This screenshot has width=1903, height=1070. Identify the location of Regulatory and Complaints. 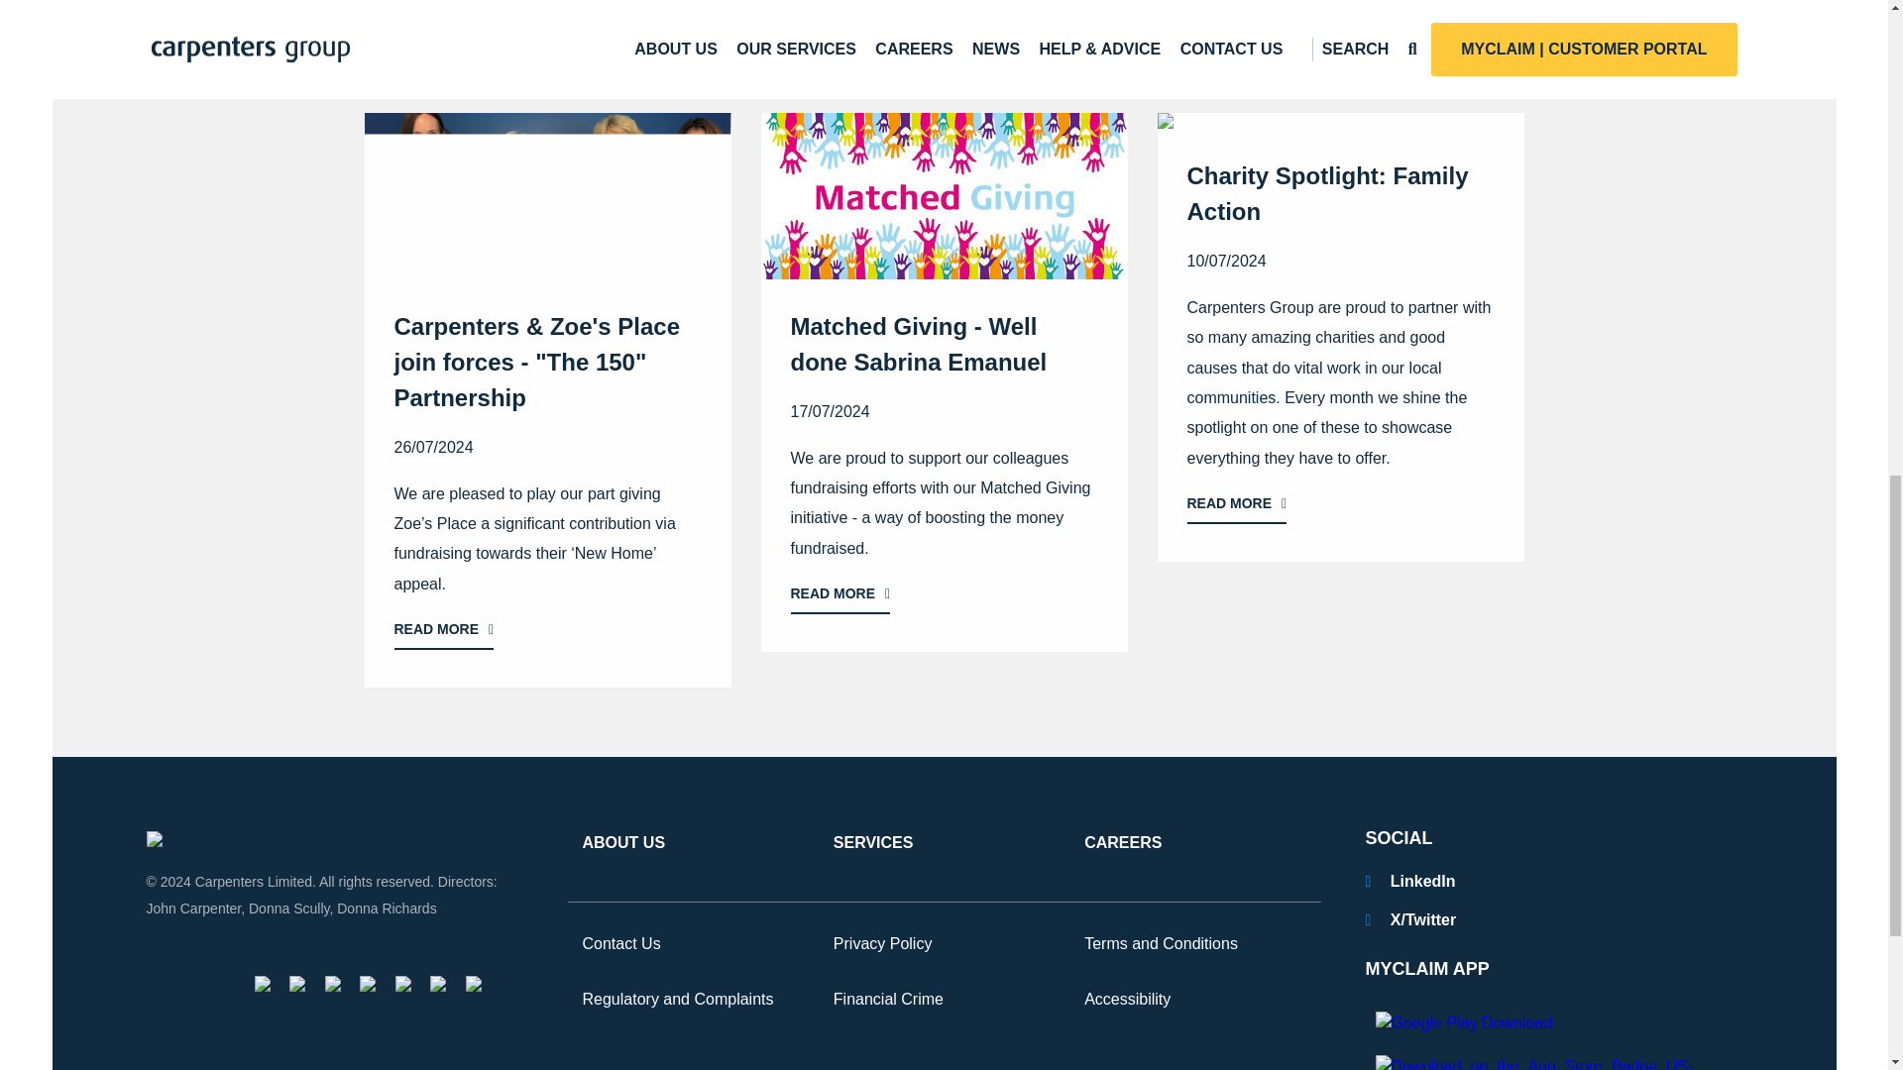
(678, 1000).